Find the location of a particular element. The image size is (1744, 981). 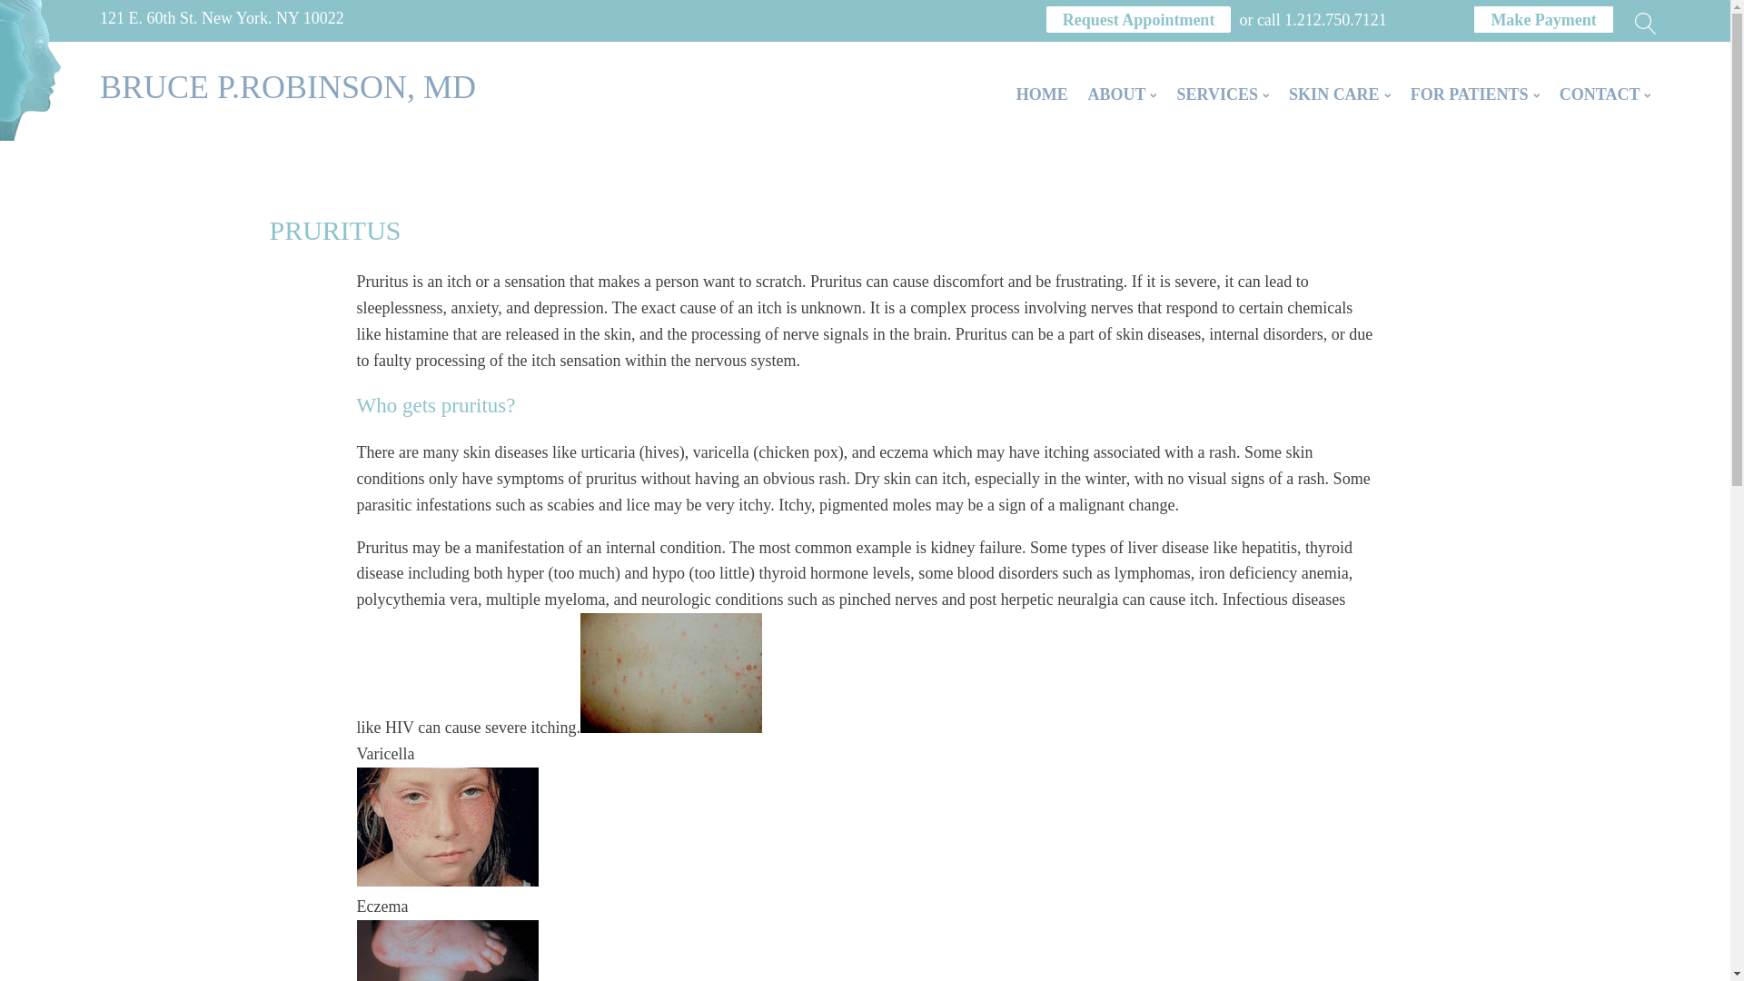

or call 1.212.750.7121 is located at coordinates (1320, 16).